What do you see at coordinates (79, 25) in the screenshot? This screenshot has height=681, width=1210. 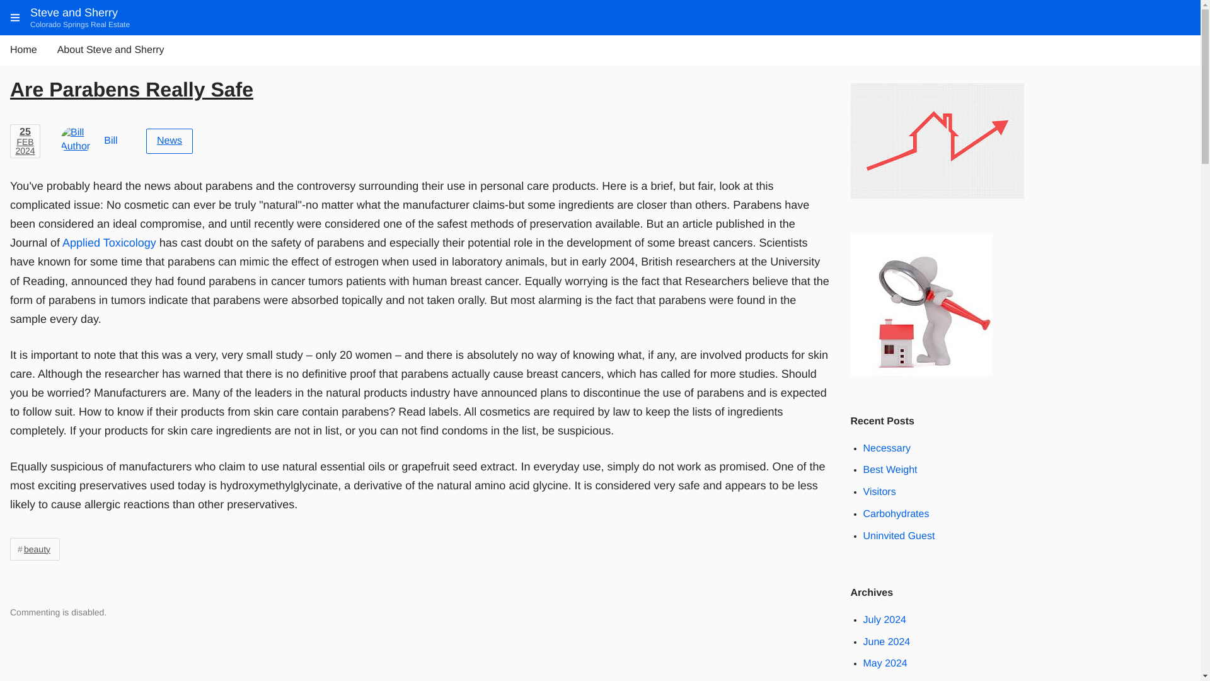 I see `Colorado Springs Real Estate` at bounding box center [79, 25].